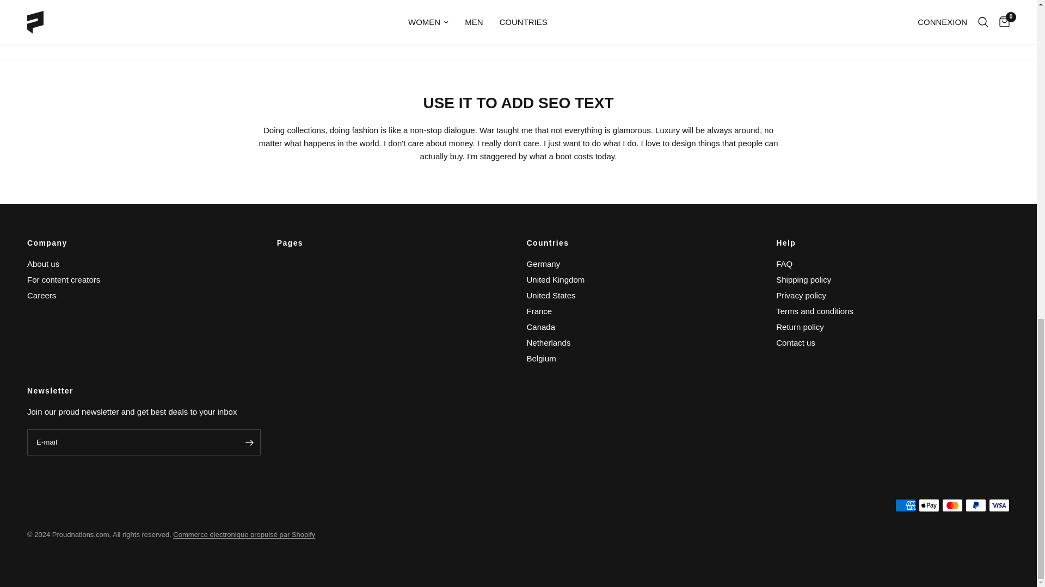 The image size is (1045, 587). What do you see at coordinates (601, 18) in the screenshot?
I see `LE NOM DE VOTRE COLLECTION` at bounding box center [601, 18].